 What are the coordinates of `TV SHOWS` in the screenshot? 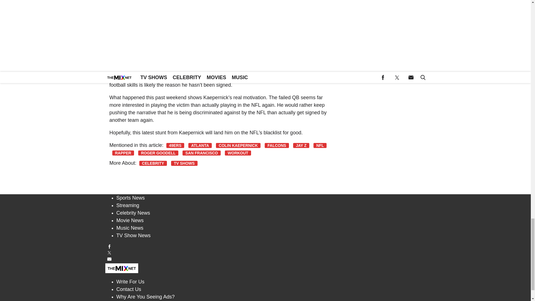 It's located at (184, 163).